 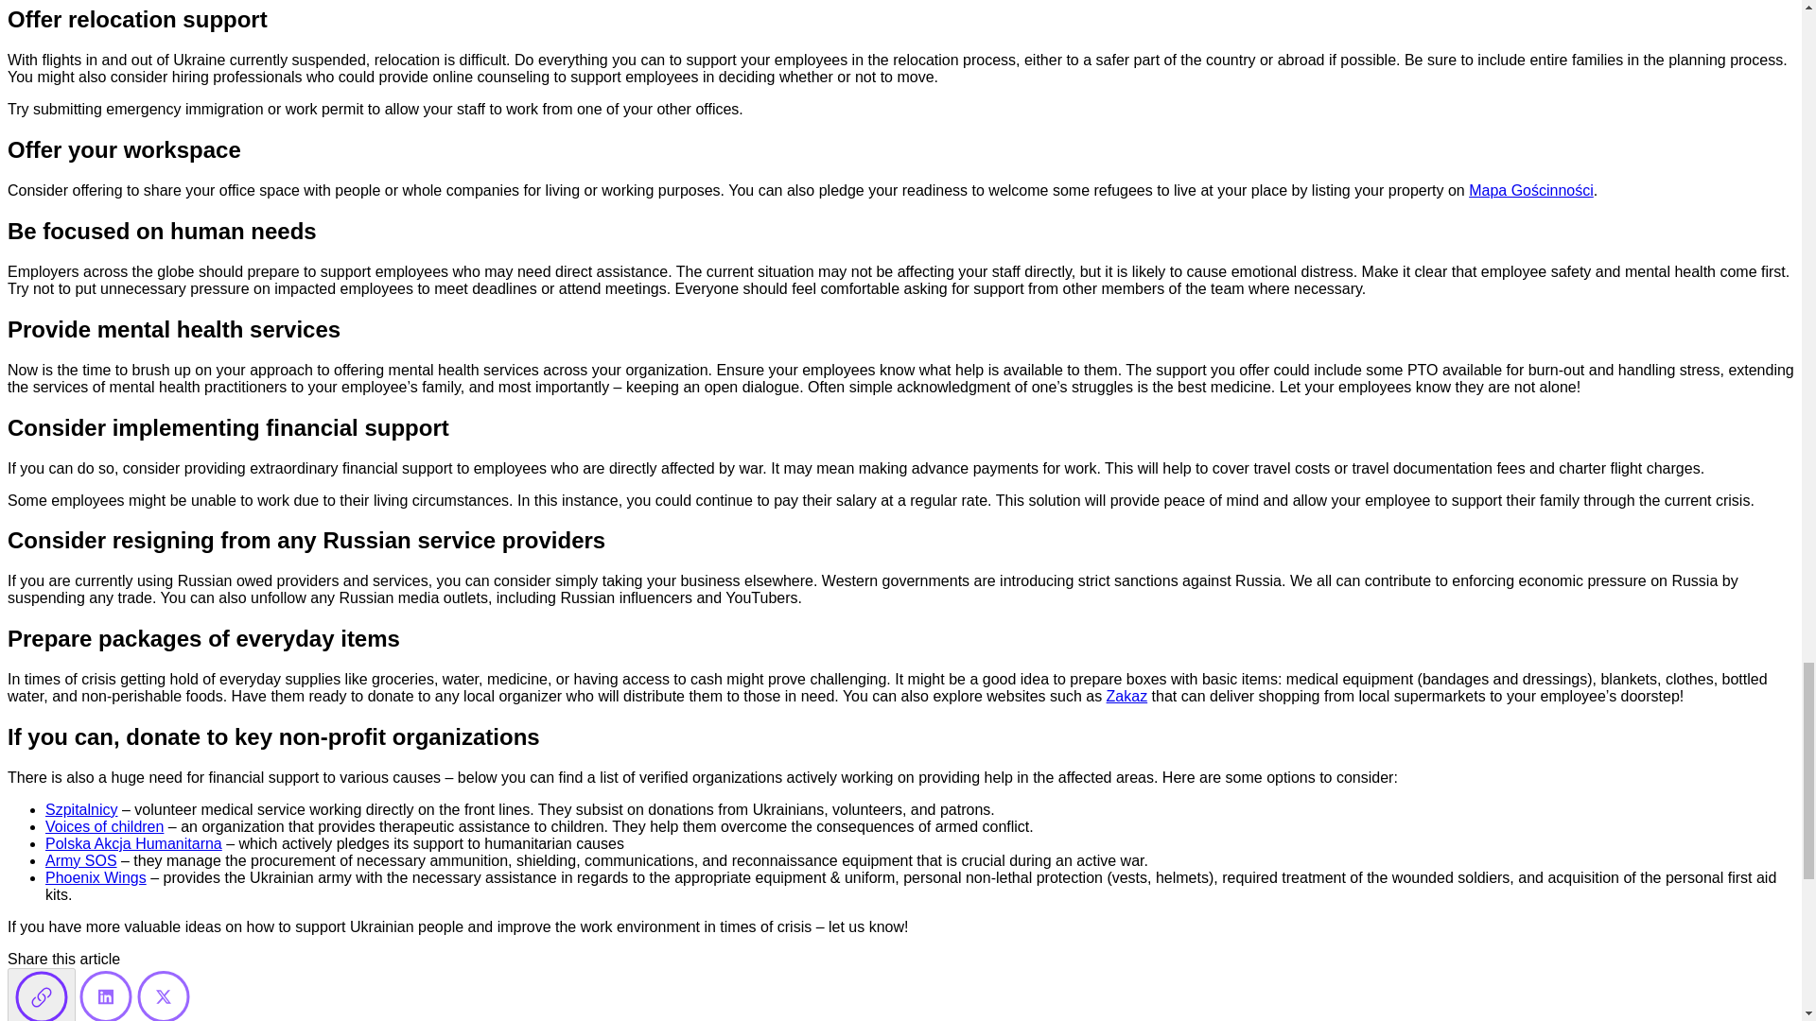 I want to click on Polska Akcja Humanitarna, so click(x=133, y=843).